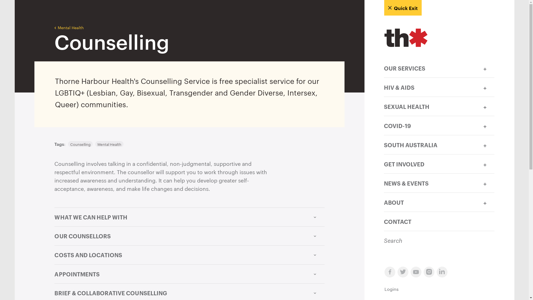 This screenshot has width=533, height=300. Describe the element at coordinates (430, 163) in the screenshot. I see `GET INVOLVED` at that location.